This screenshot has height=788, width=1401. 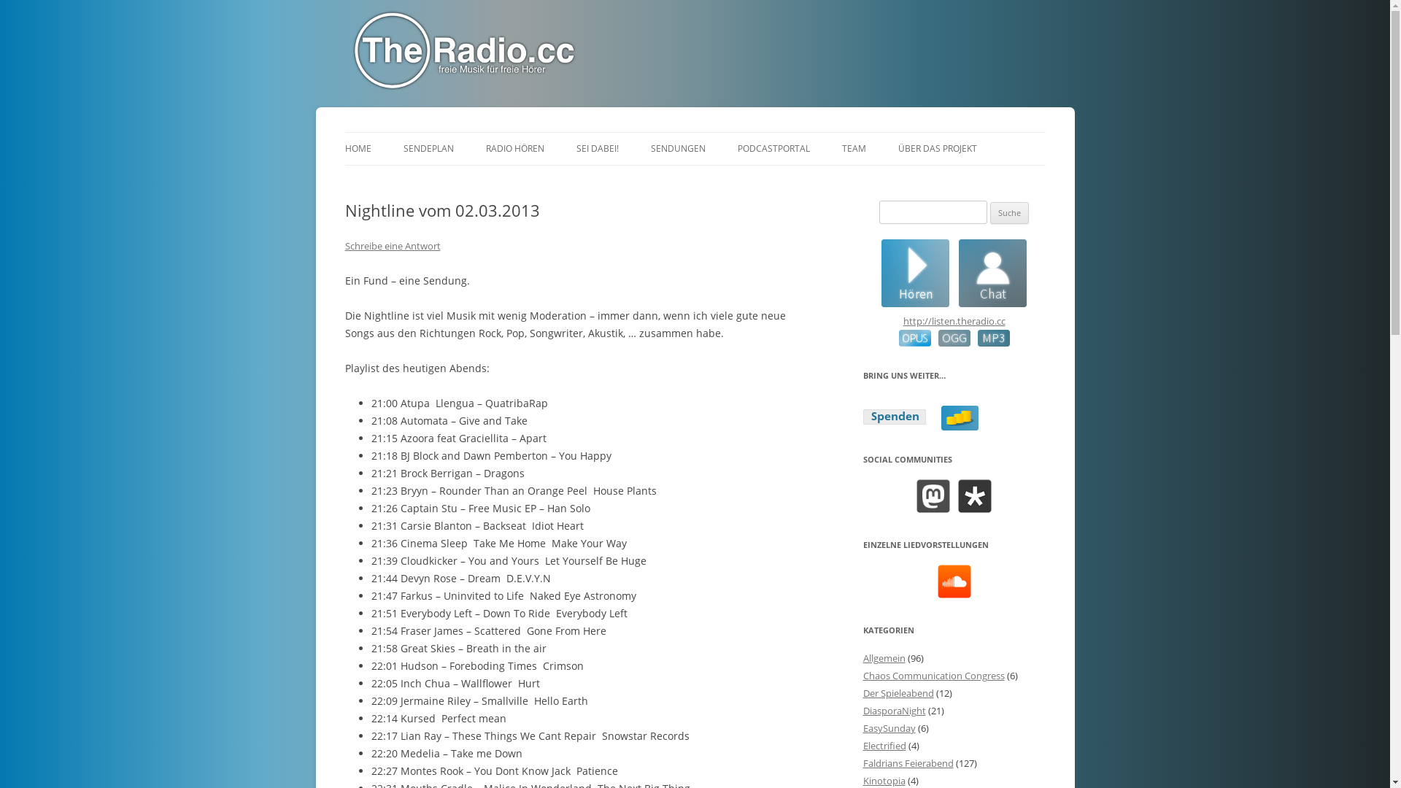 What do you see at coordinates (393, 246) in the screenshot?
I see `Schreibe eine Antwort` at bounding box center [393, 246].